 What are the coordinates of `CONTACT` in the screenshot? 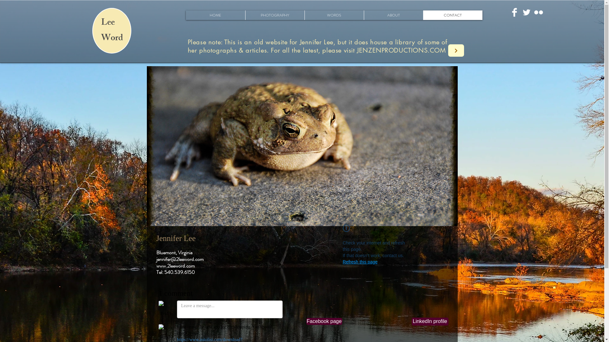 It's located at (453, 15).